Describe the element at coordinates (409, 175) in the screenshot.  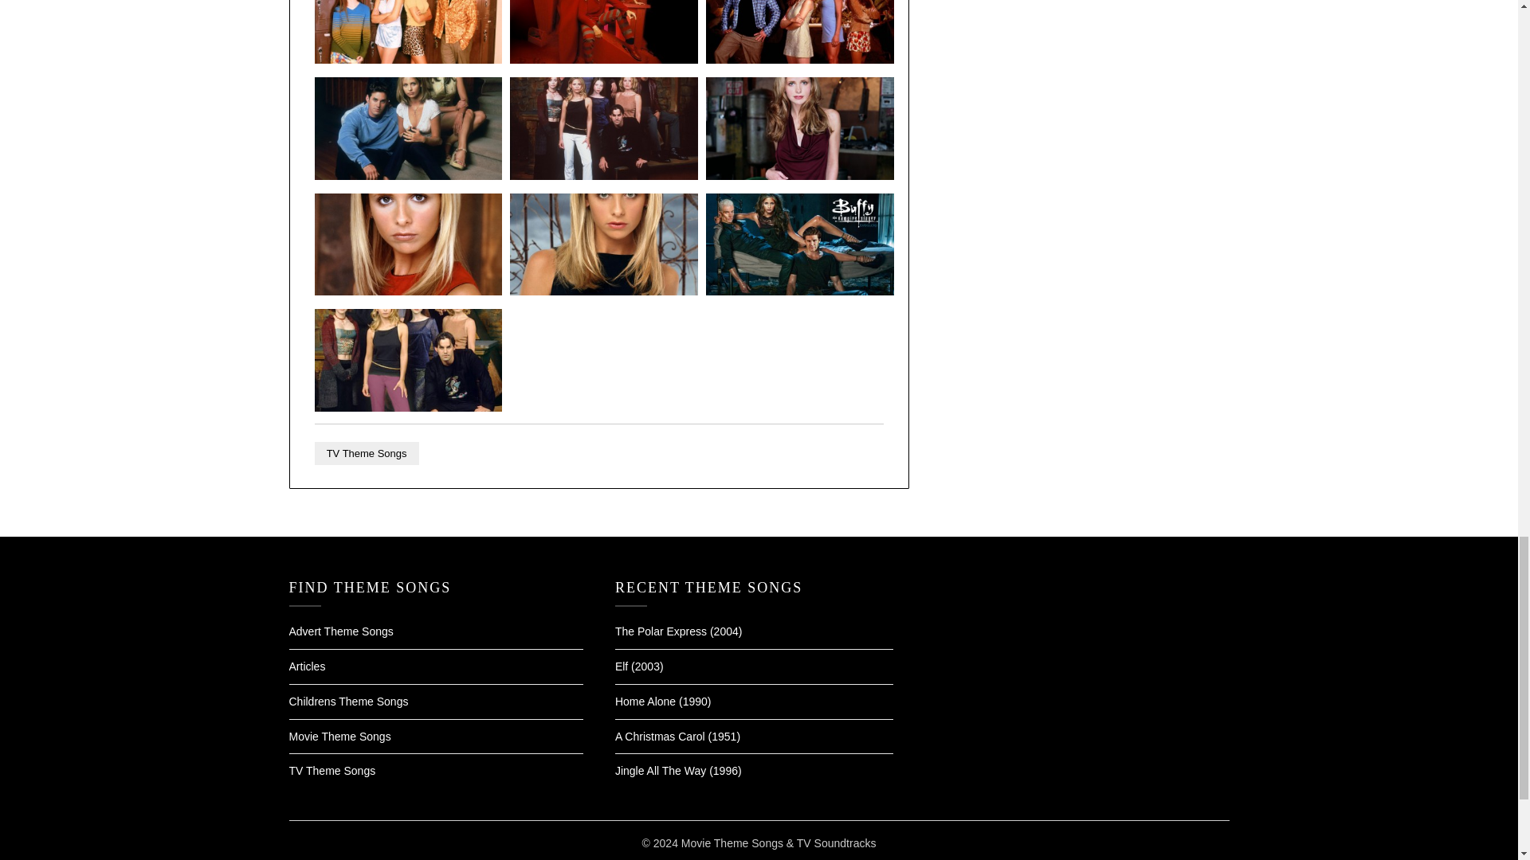
I see `Buffy the Vampire Slayer` at that location.